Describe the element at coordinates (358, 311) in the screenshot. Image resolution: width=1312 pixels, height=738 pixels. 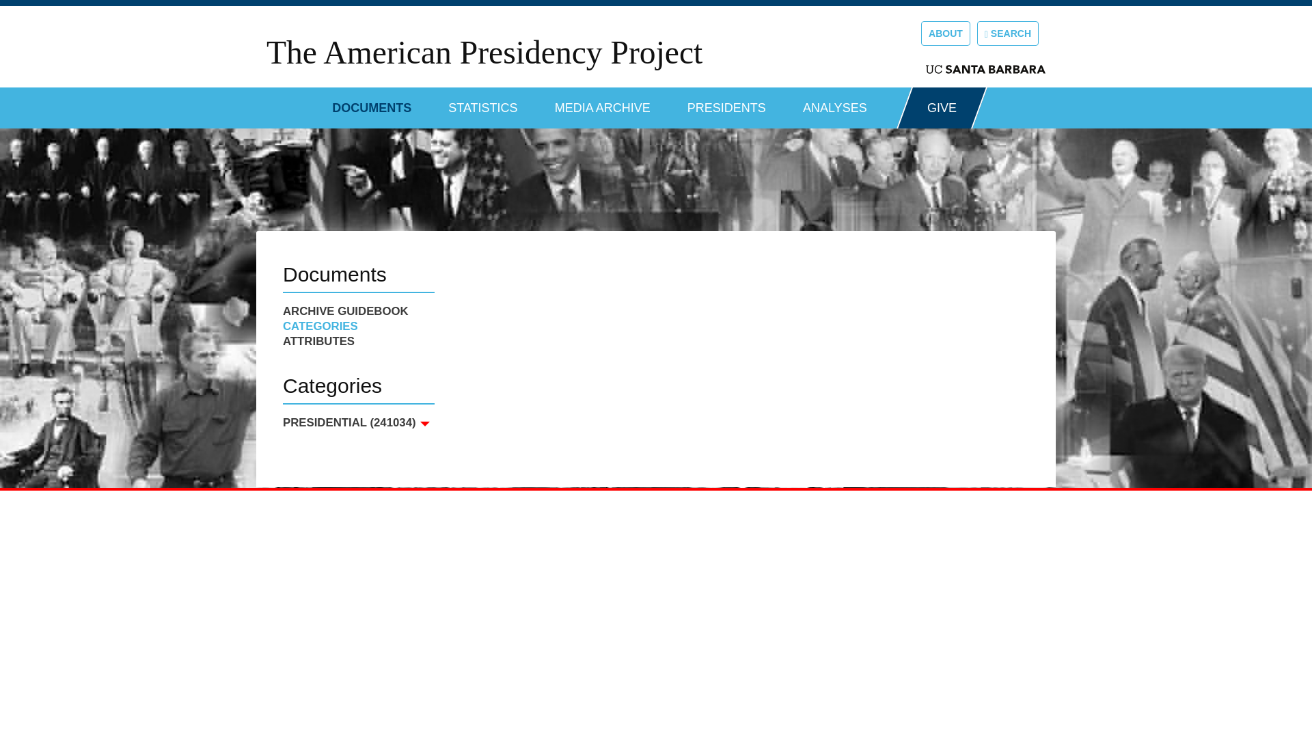
I see `ARCHIVE GUIDEBOOK` at that location.